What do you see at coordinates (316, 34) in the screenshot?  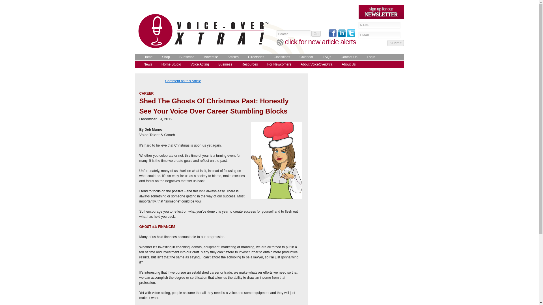 I see `Go` at bounding box center [316, 34].